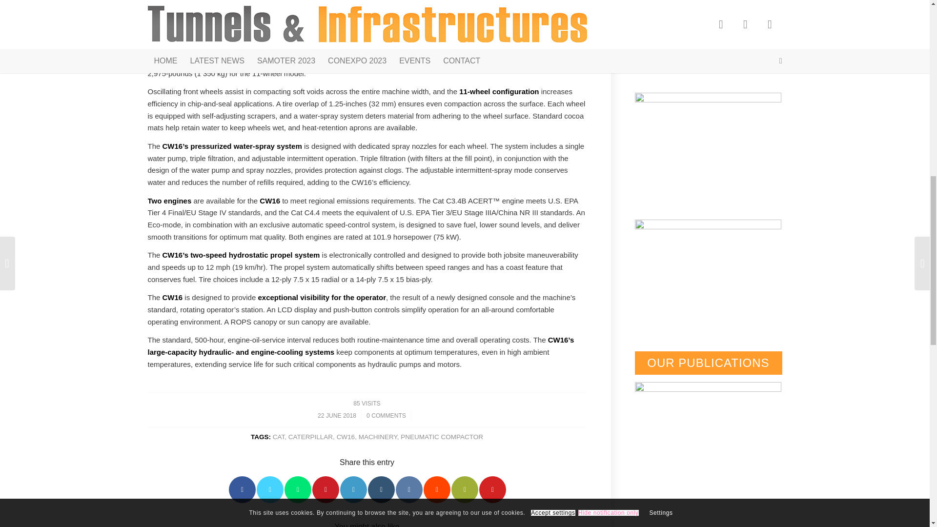 Image resolution: width=937 pixels, height=527 pixels. I want to click on CW16, so click(346, 436).